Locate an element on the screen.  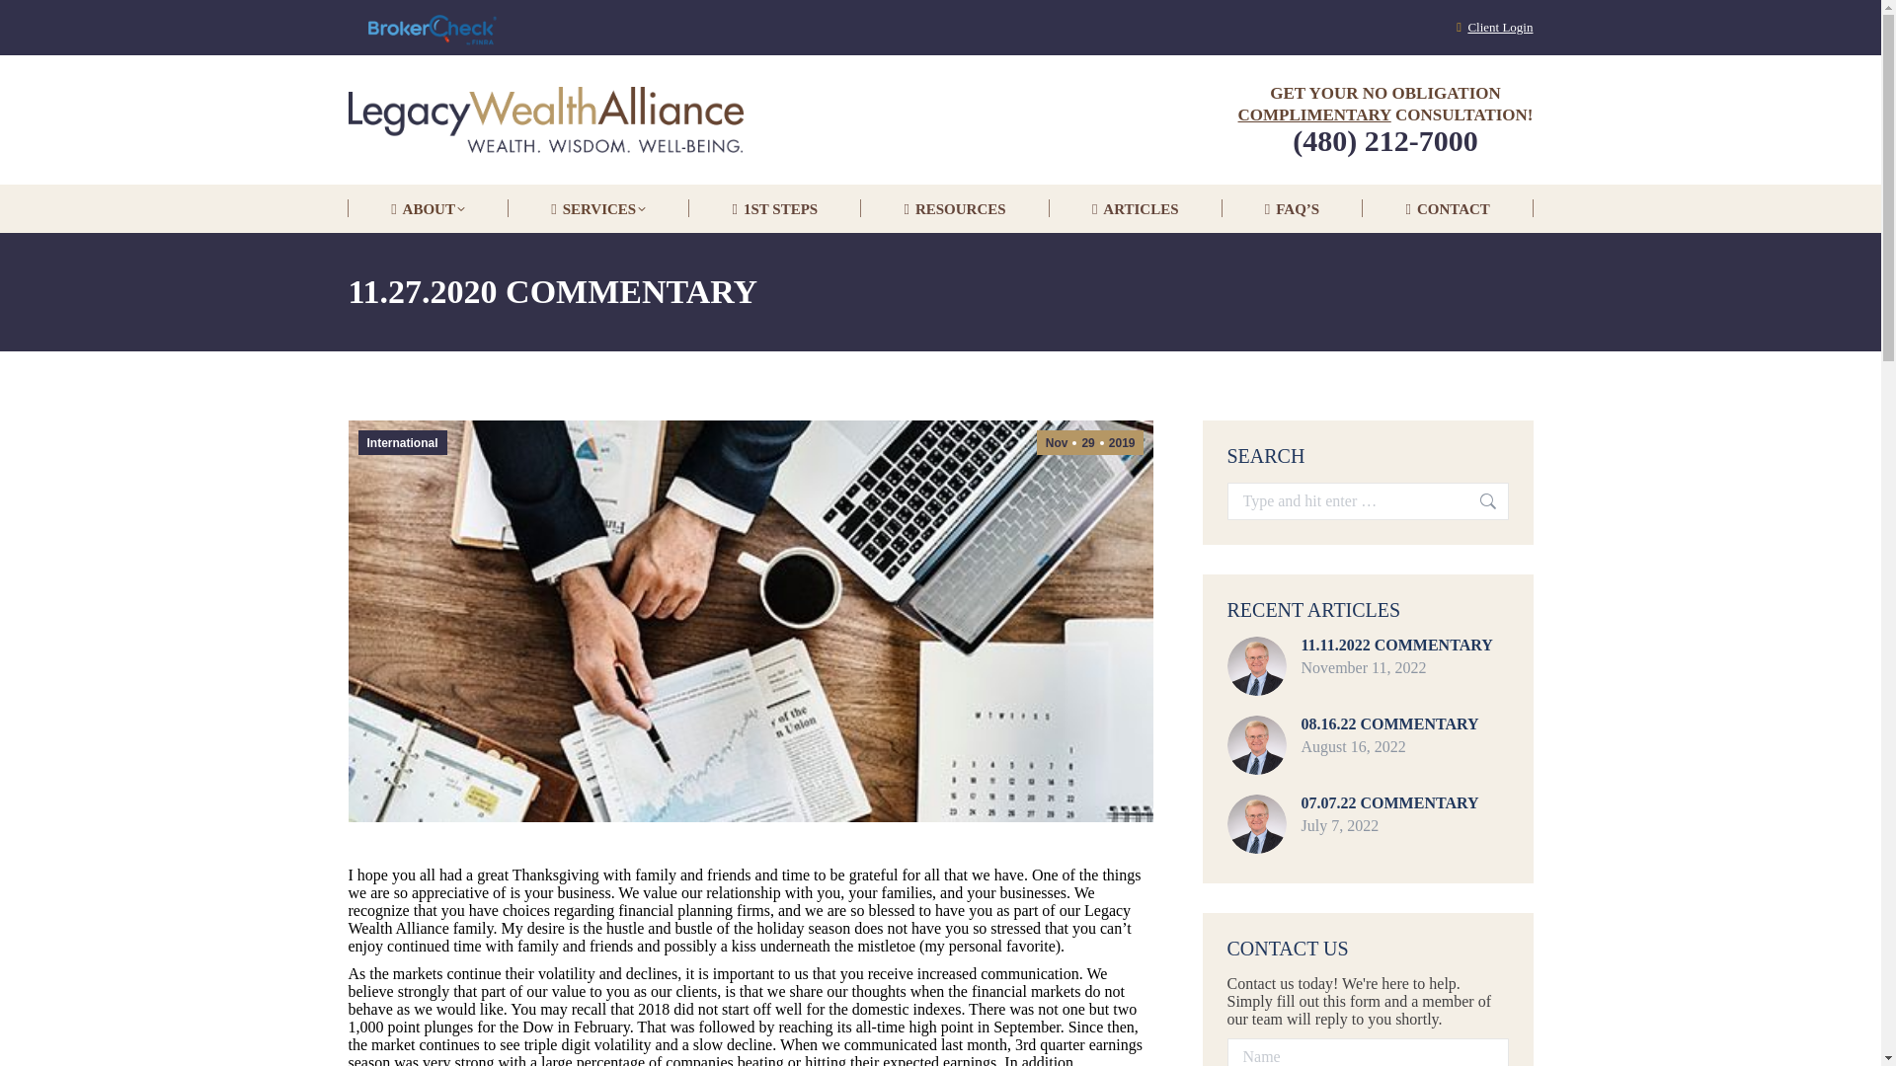
SERVICES is located at coordinates (598, 209).